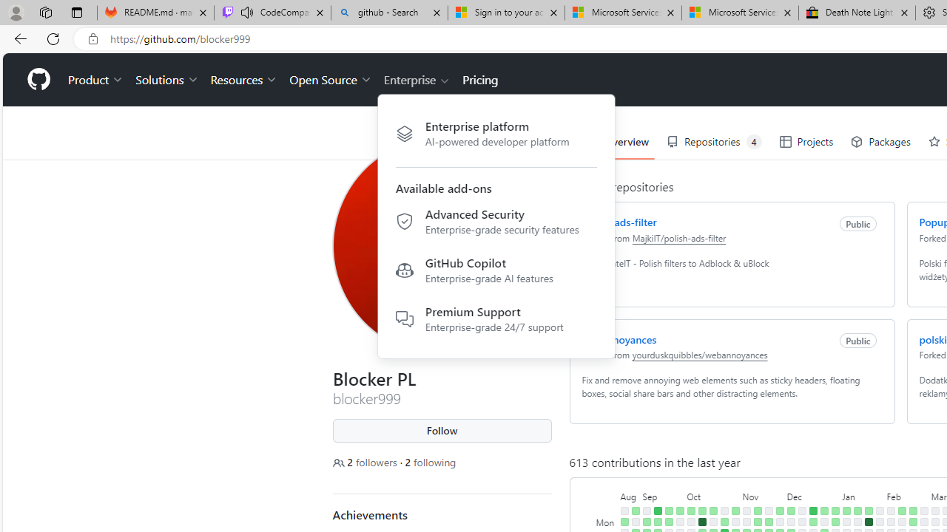 Image resolution: width=947 pixels, height=532 pixels. Describe the element at coordinates (812, 495) in the screenshot. I see `December` at that location.